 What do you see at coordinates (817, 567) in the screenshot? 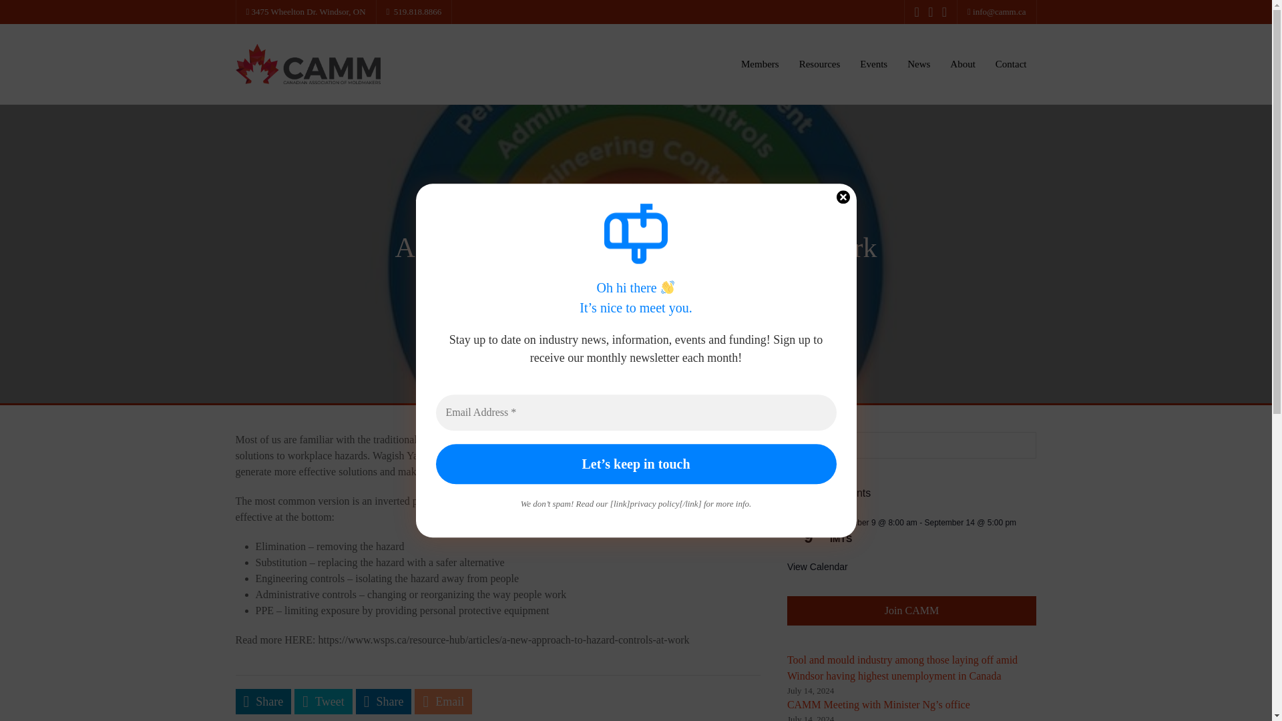
I see `View Calendar` at bounding box center [817, 567].